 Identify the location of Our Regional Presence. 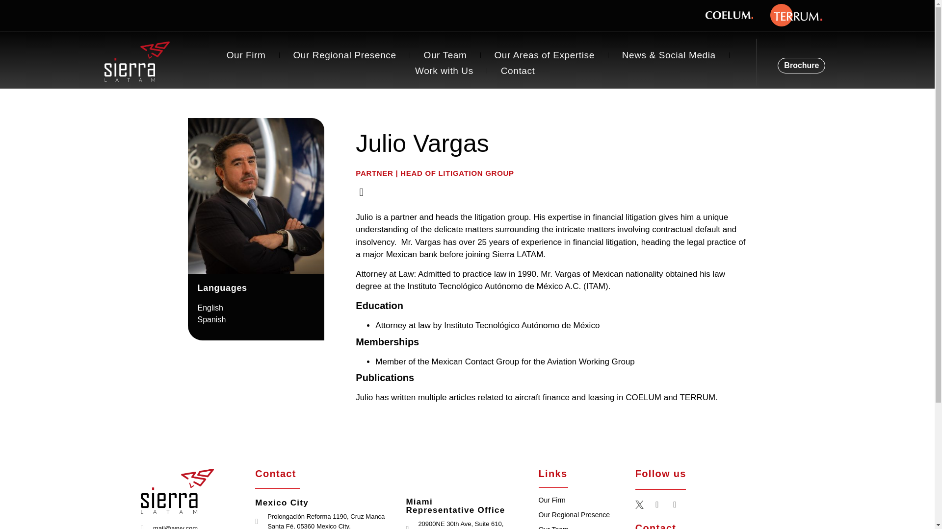
(575, 515).